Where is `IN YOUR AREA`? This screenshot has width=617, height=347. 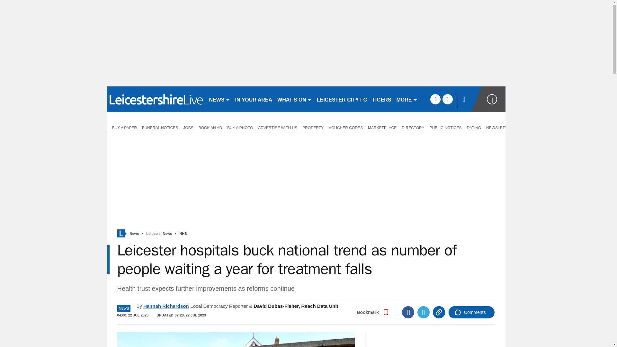
IN YOUR AREA is located at coordinates (254, 99).